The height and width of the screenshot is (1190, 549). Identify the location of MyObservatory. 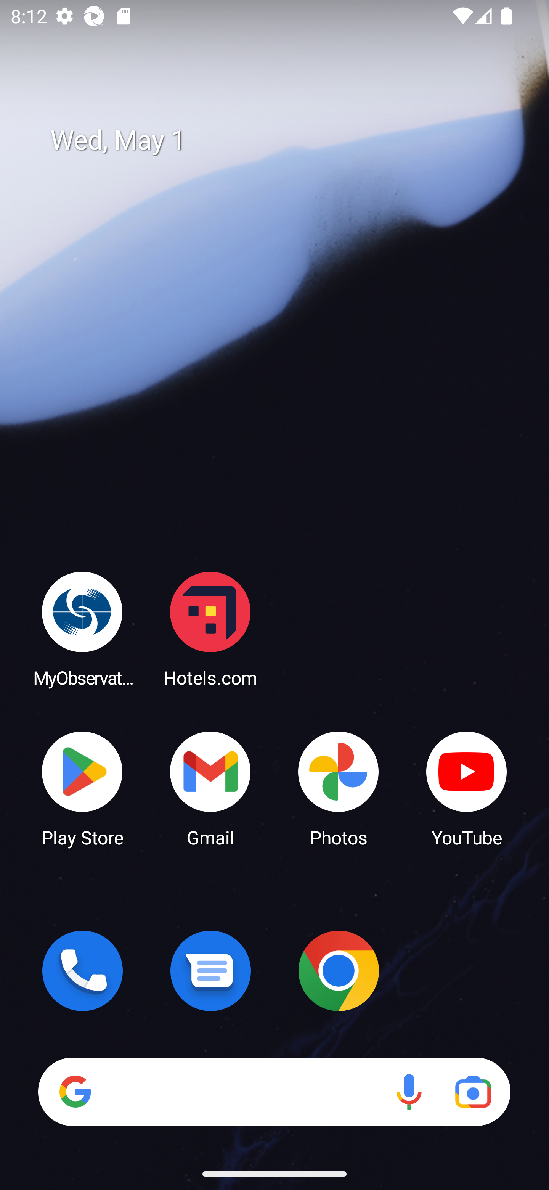
(82, 629).